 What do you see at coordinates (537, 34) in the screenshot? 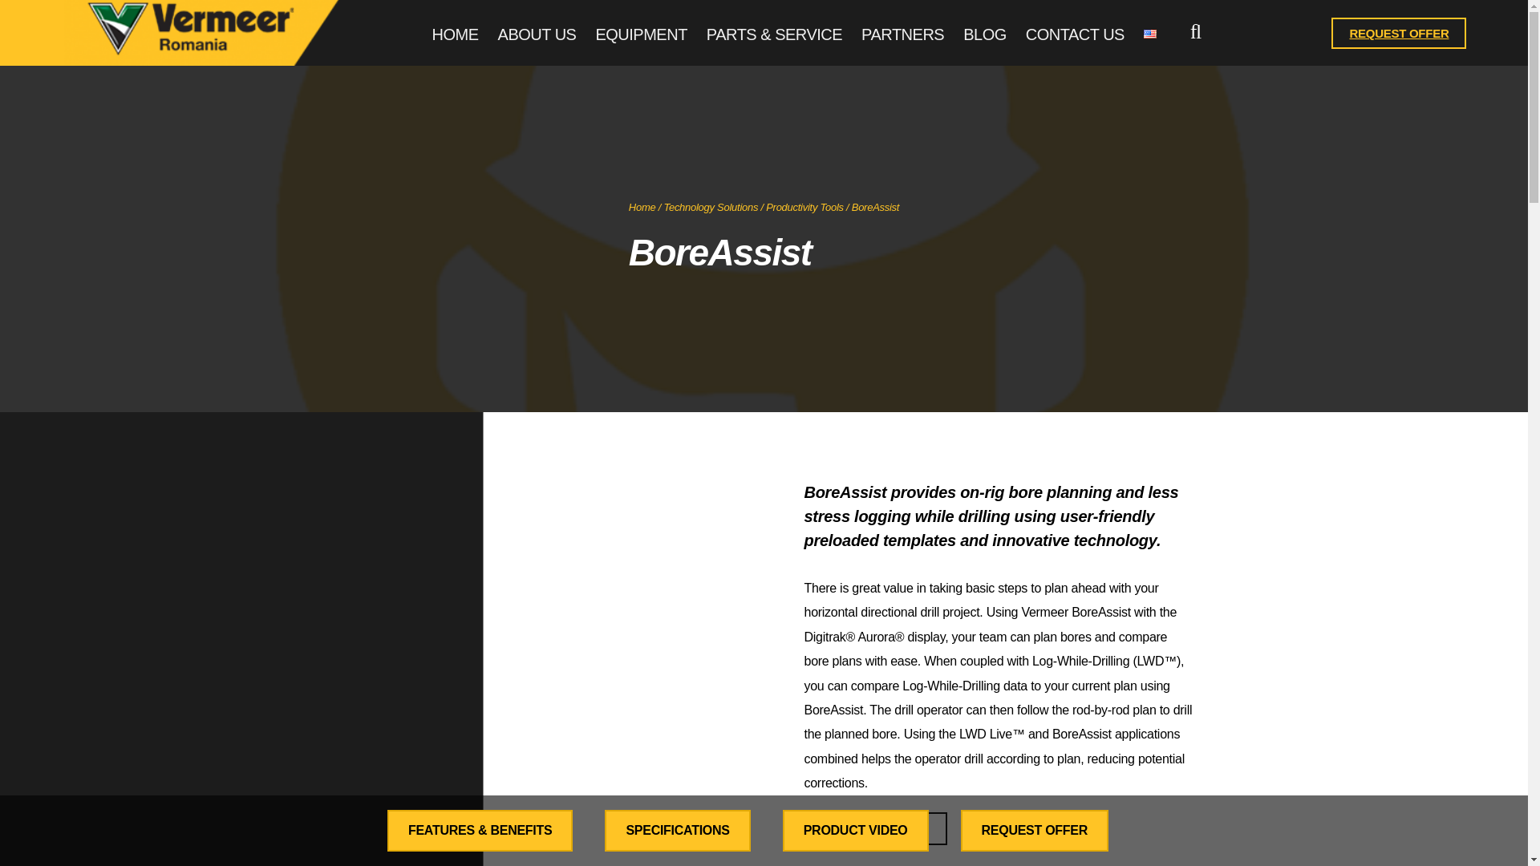
I see `ABOUT US` at bounding box center [537, 34].